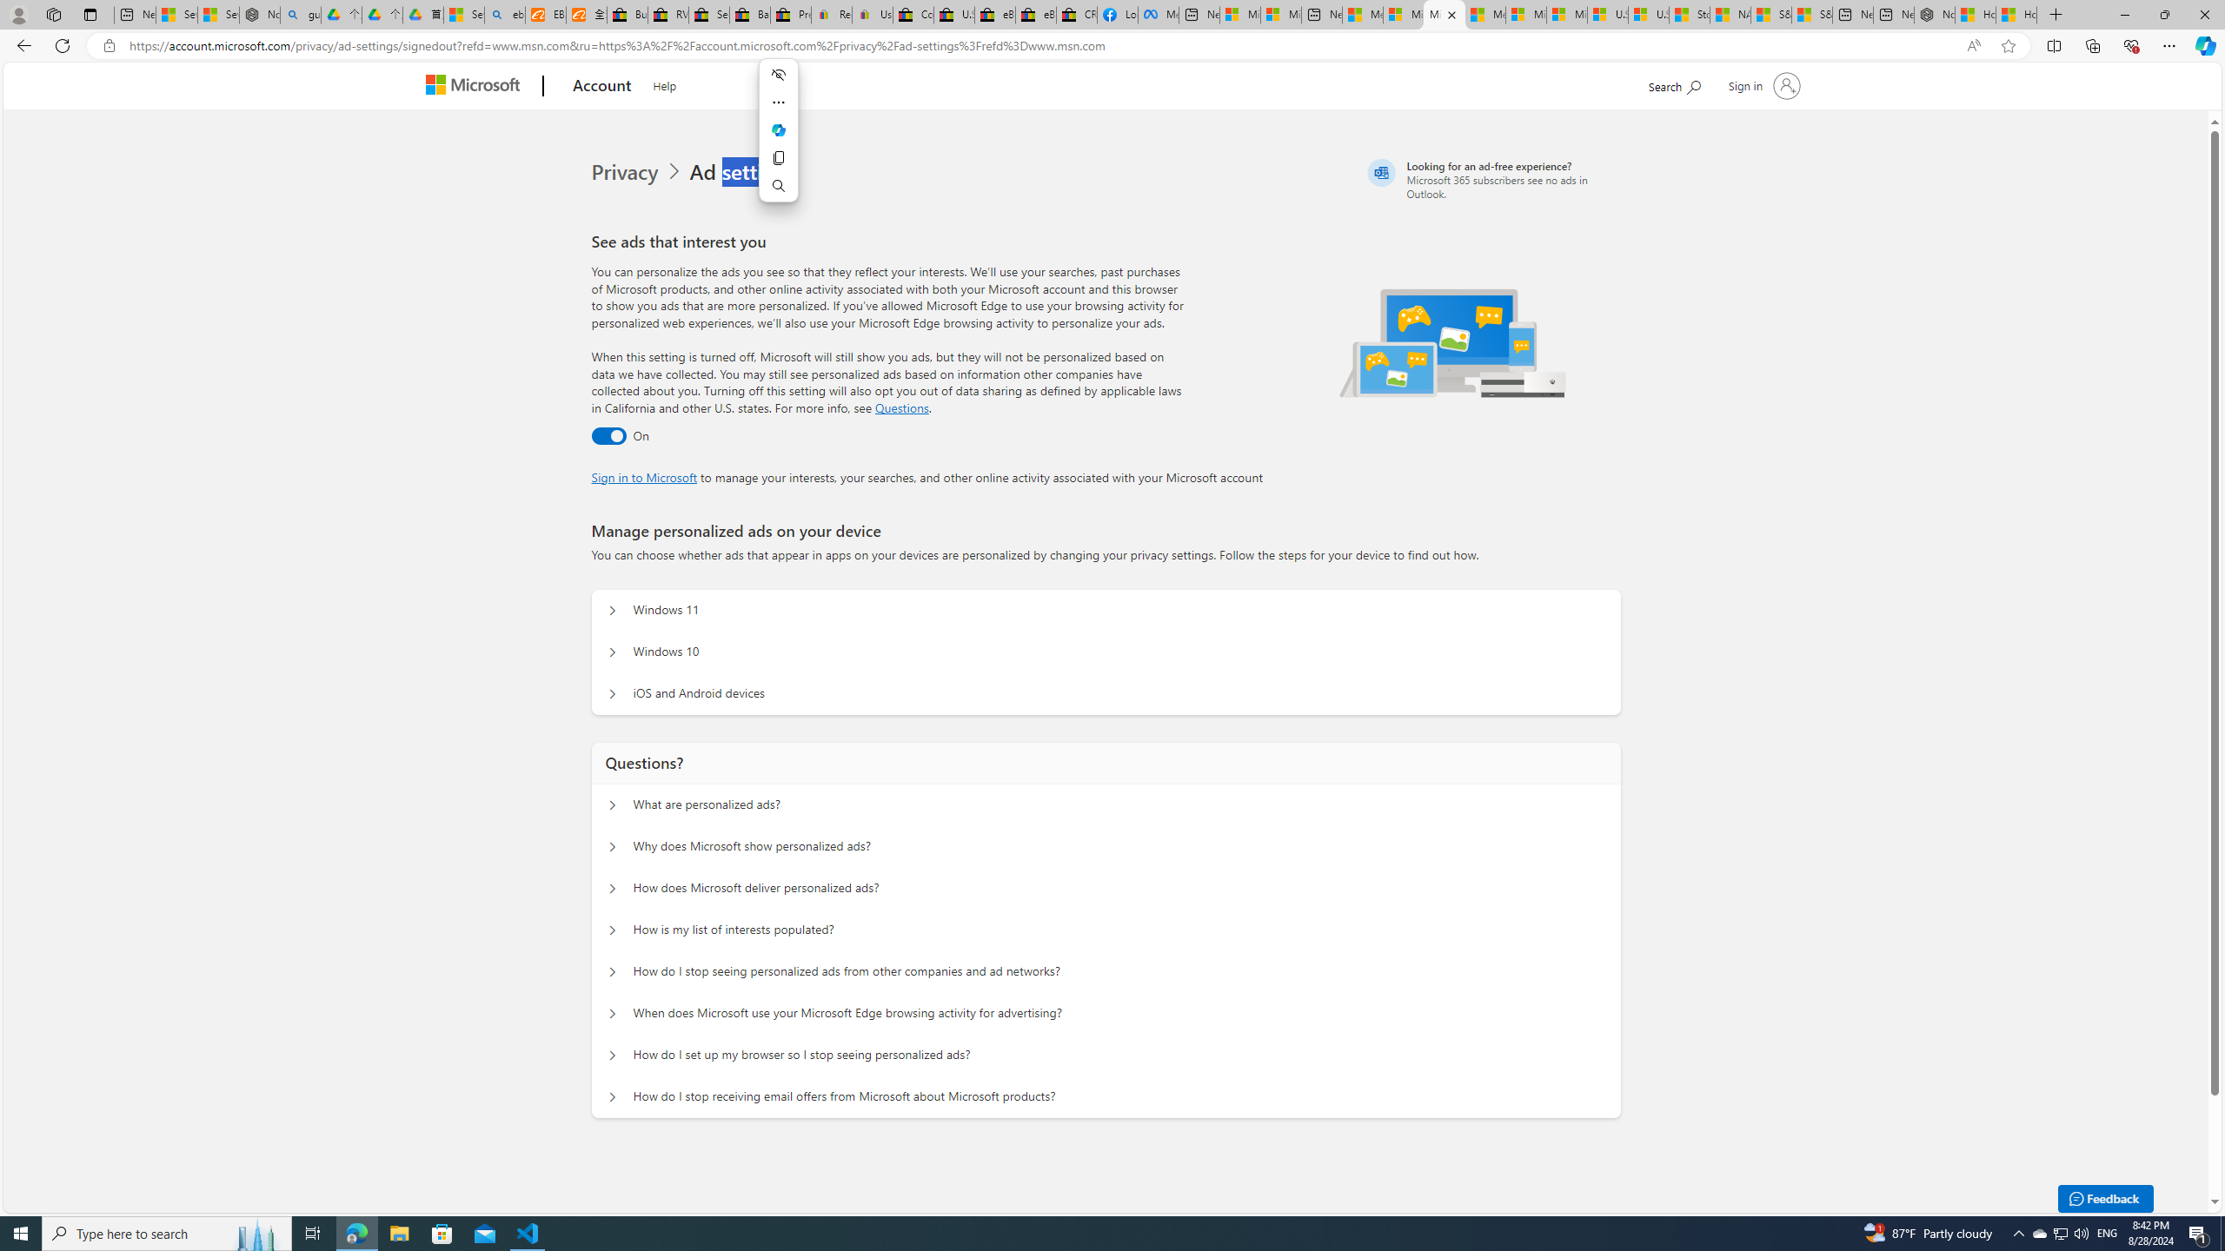  Describe the element at coordinates (627, 172) in the screenshot. I see `Privacy` at that location.